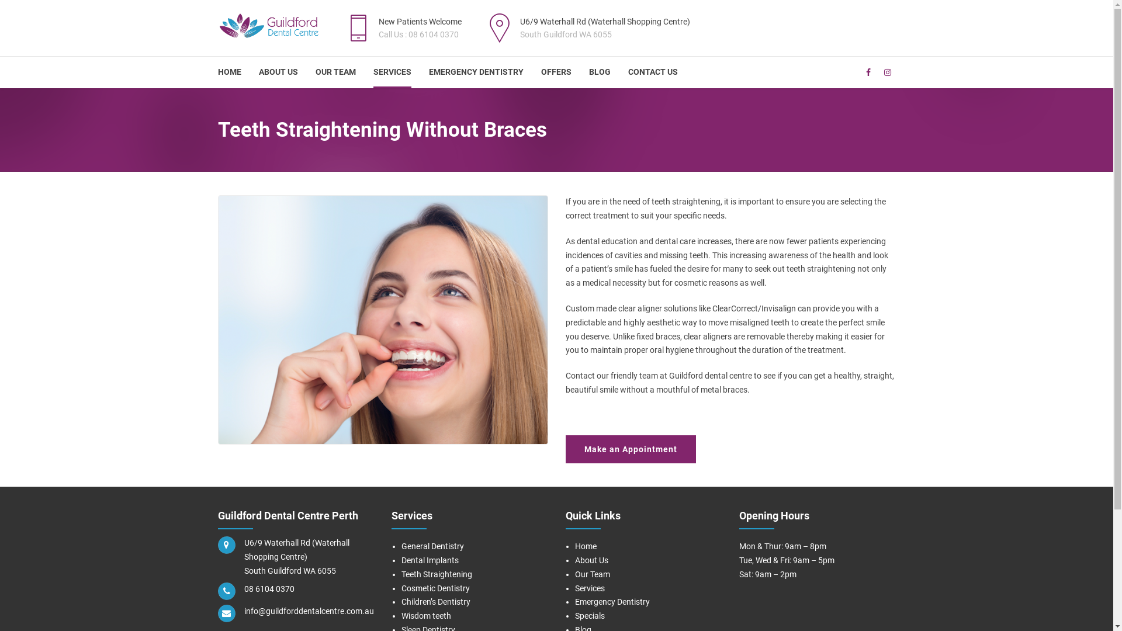  Describe the element at coordinates (586, 546) in the screenshot. I see `Home` at that location.